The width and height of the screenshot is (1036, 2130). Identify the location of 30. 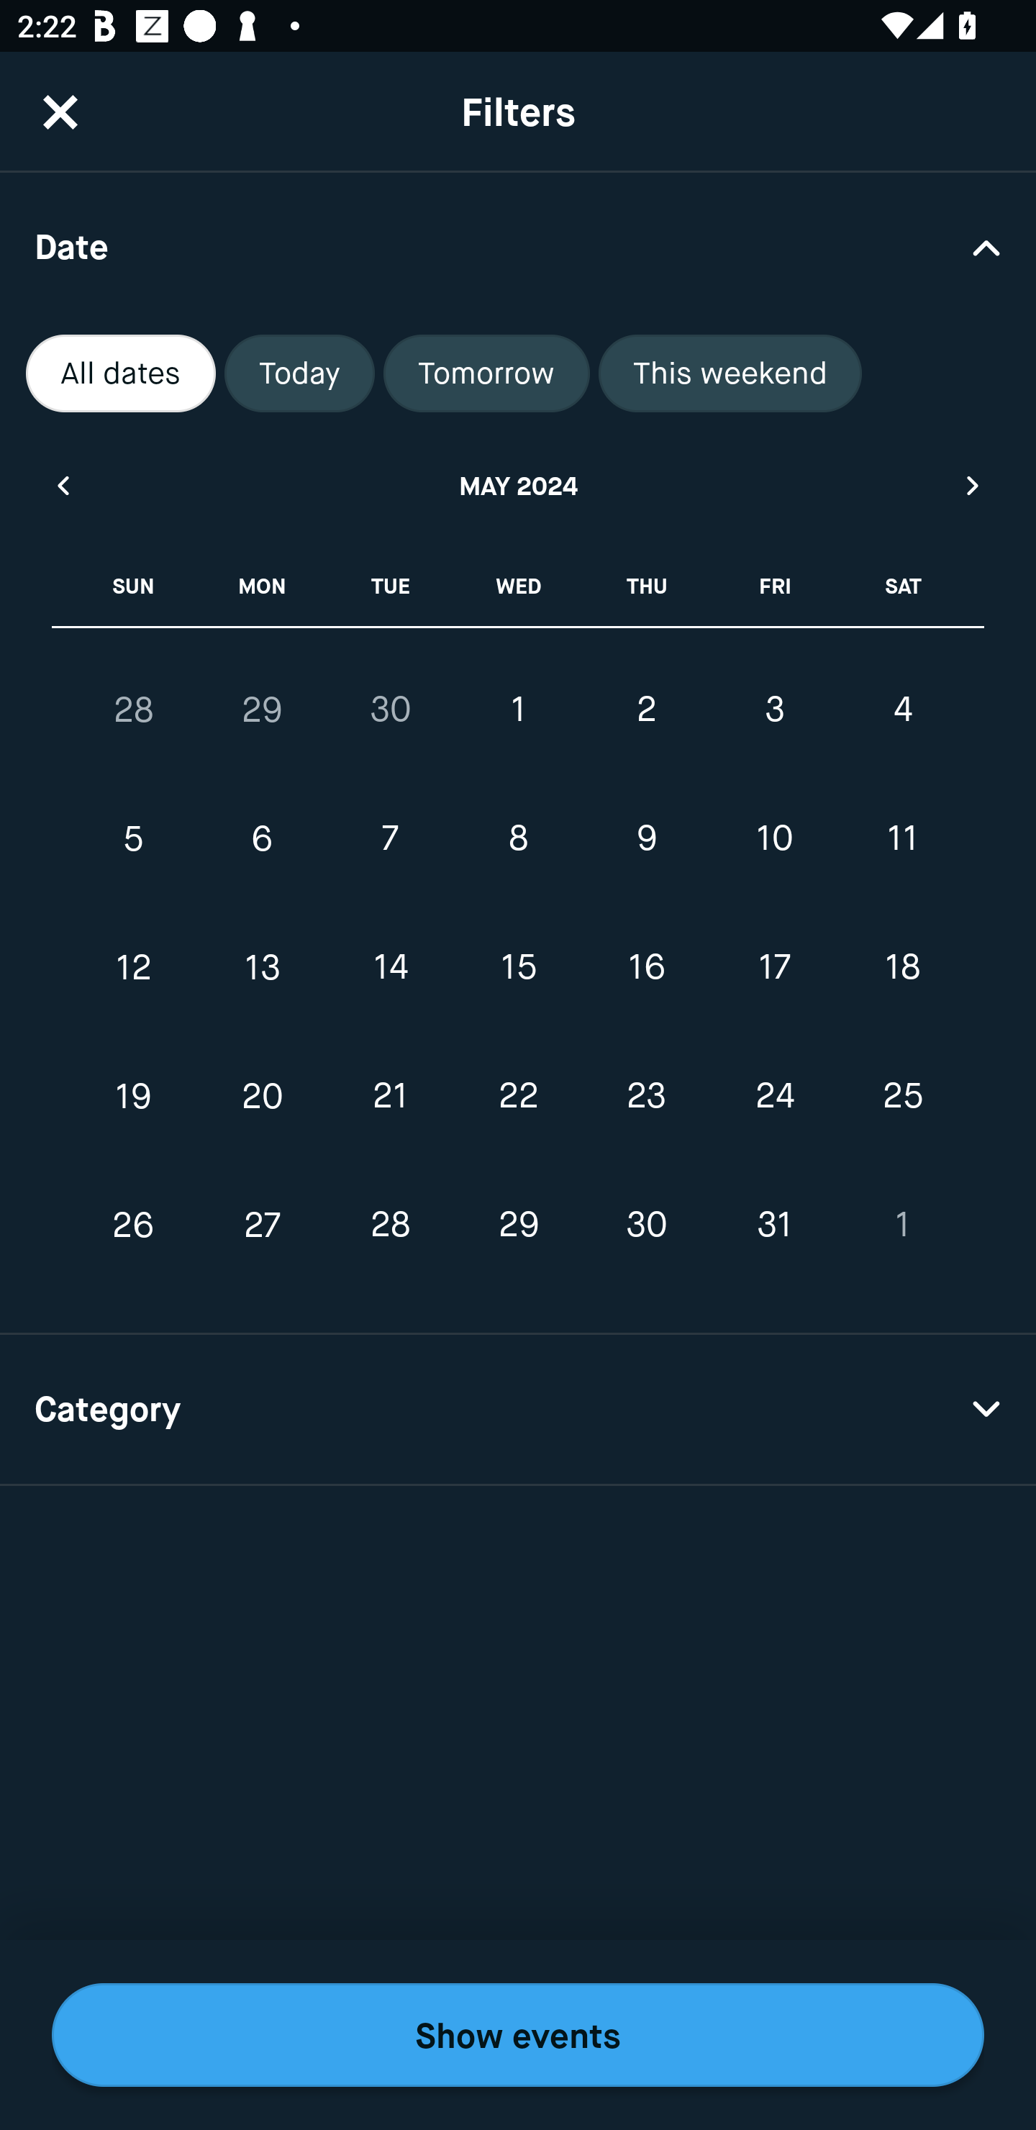
(390, 709).